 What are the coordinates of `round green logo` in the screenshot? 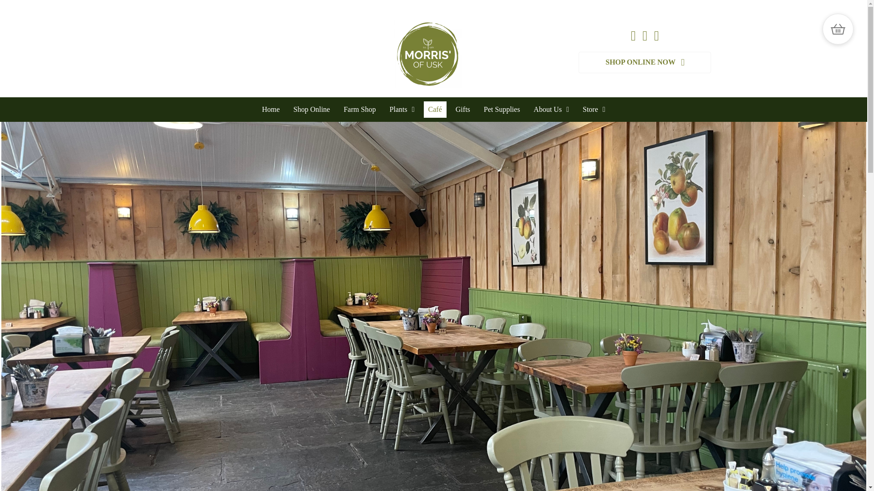 It's located at (427, 54).